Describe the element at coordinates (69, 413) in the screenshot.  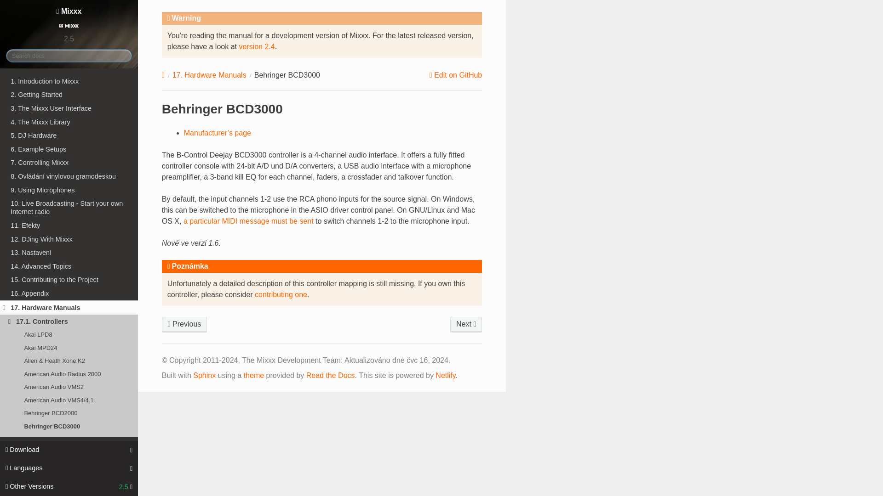
I see `Behringer BCD2000` at that location.